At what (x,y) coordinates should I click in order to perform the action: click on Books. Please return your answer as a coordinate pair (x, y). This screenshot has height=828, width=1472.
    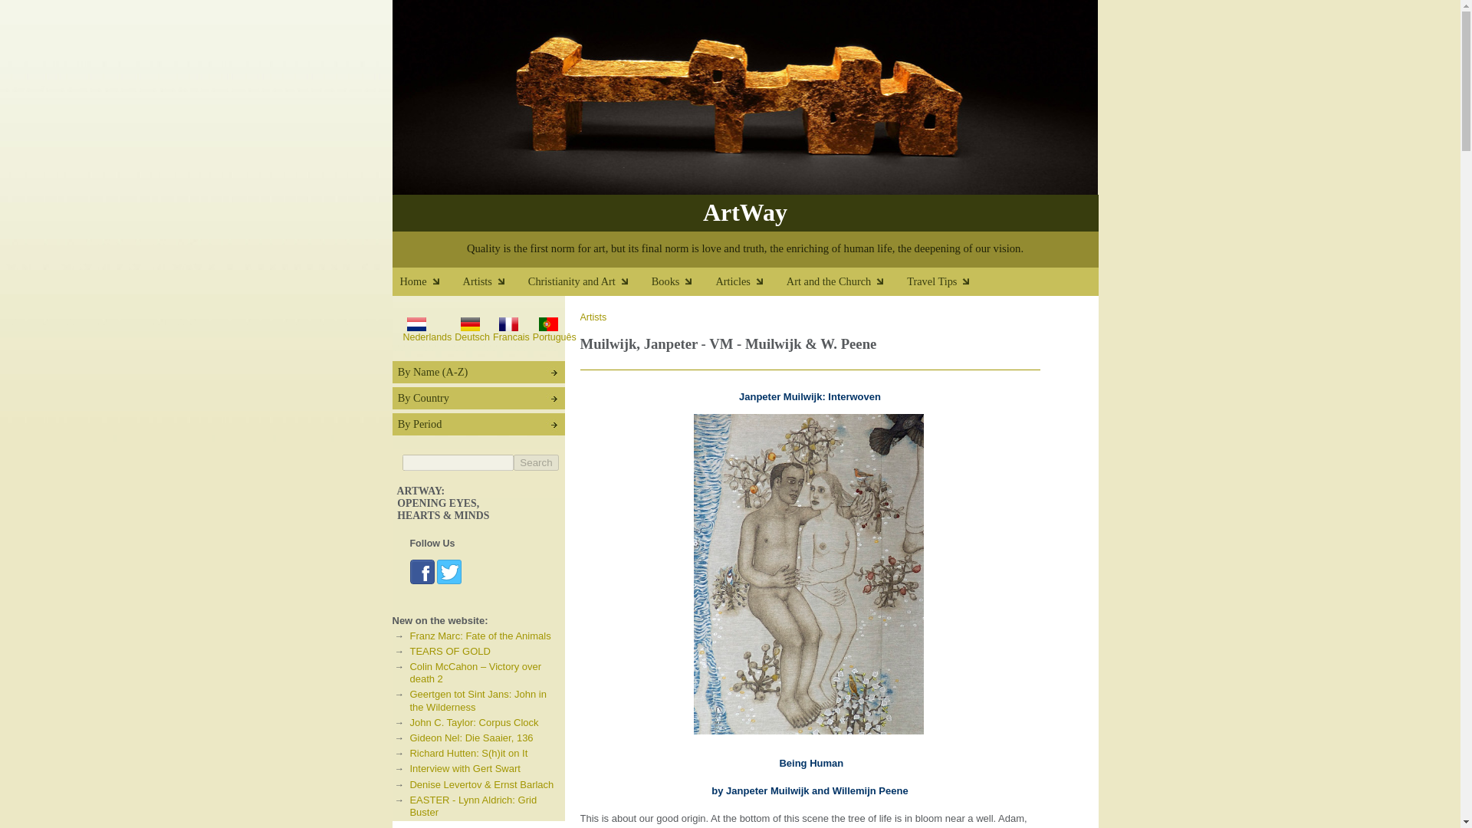
    Looking at the image, I should click on (684, 285).